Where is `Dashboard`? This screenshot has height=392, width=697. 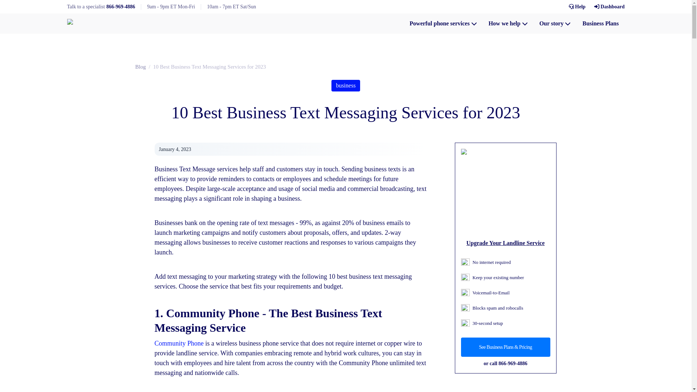 Dashboard is located at coordinates (609, 7).